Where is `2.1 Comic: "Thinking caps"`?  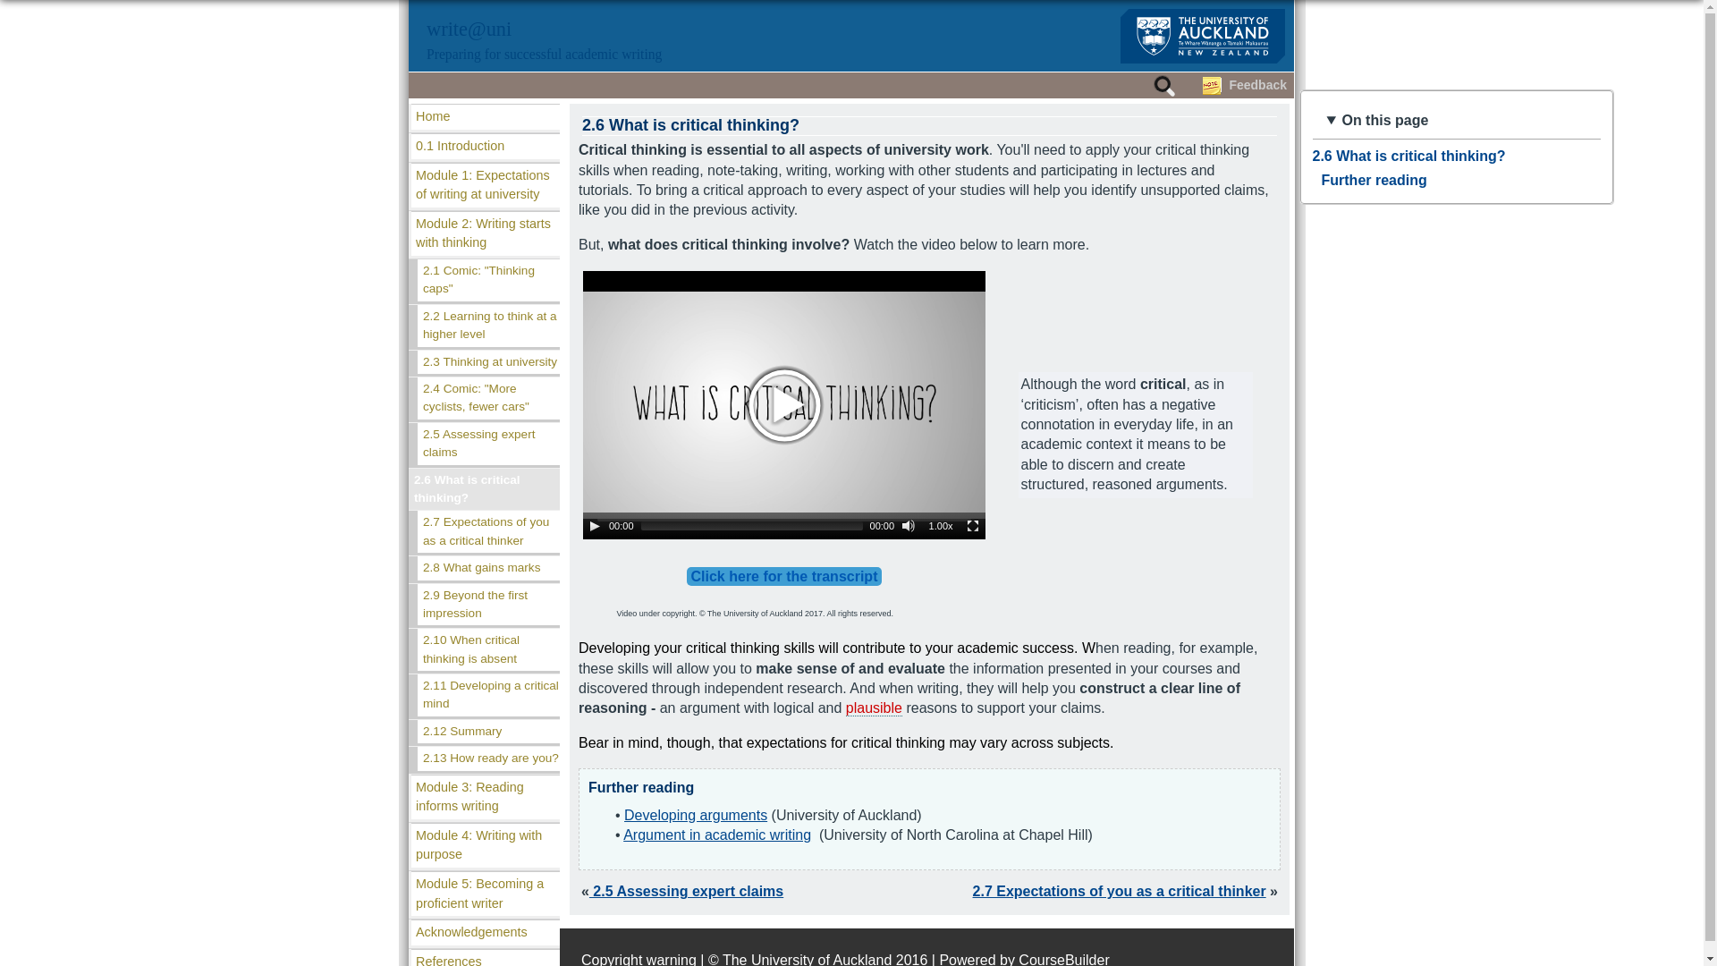 2.1 Comic: "Thinking caps" is located at coordinates (488, 280).